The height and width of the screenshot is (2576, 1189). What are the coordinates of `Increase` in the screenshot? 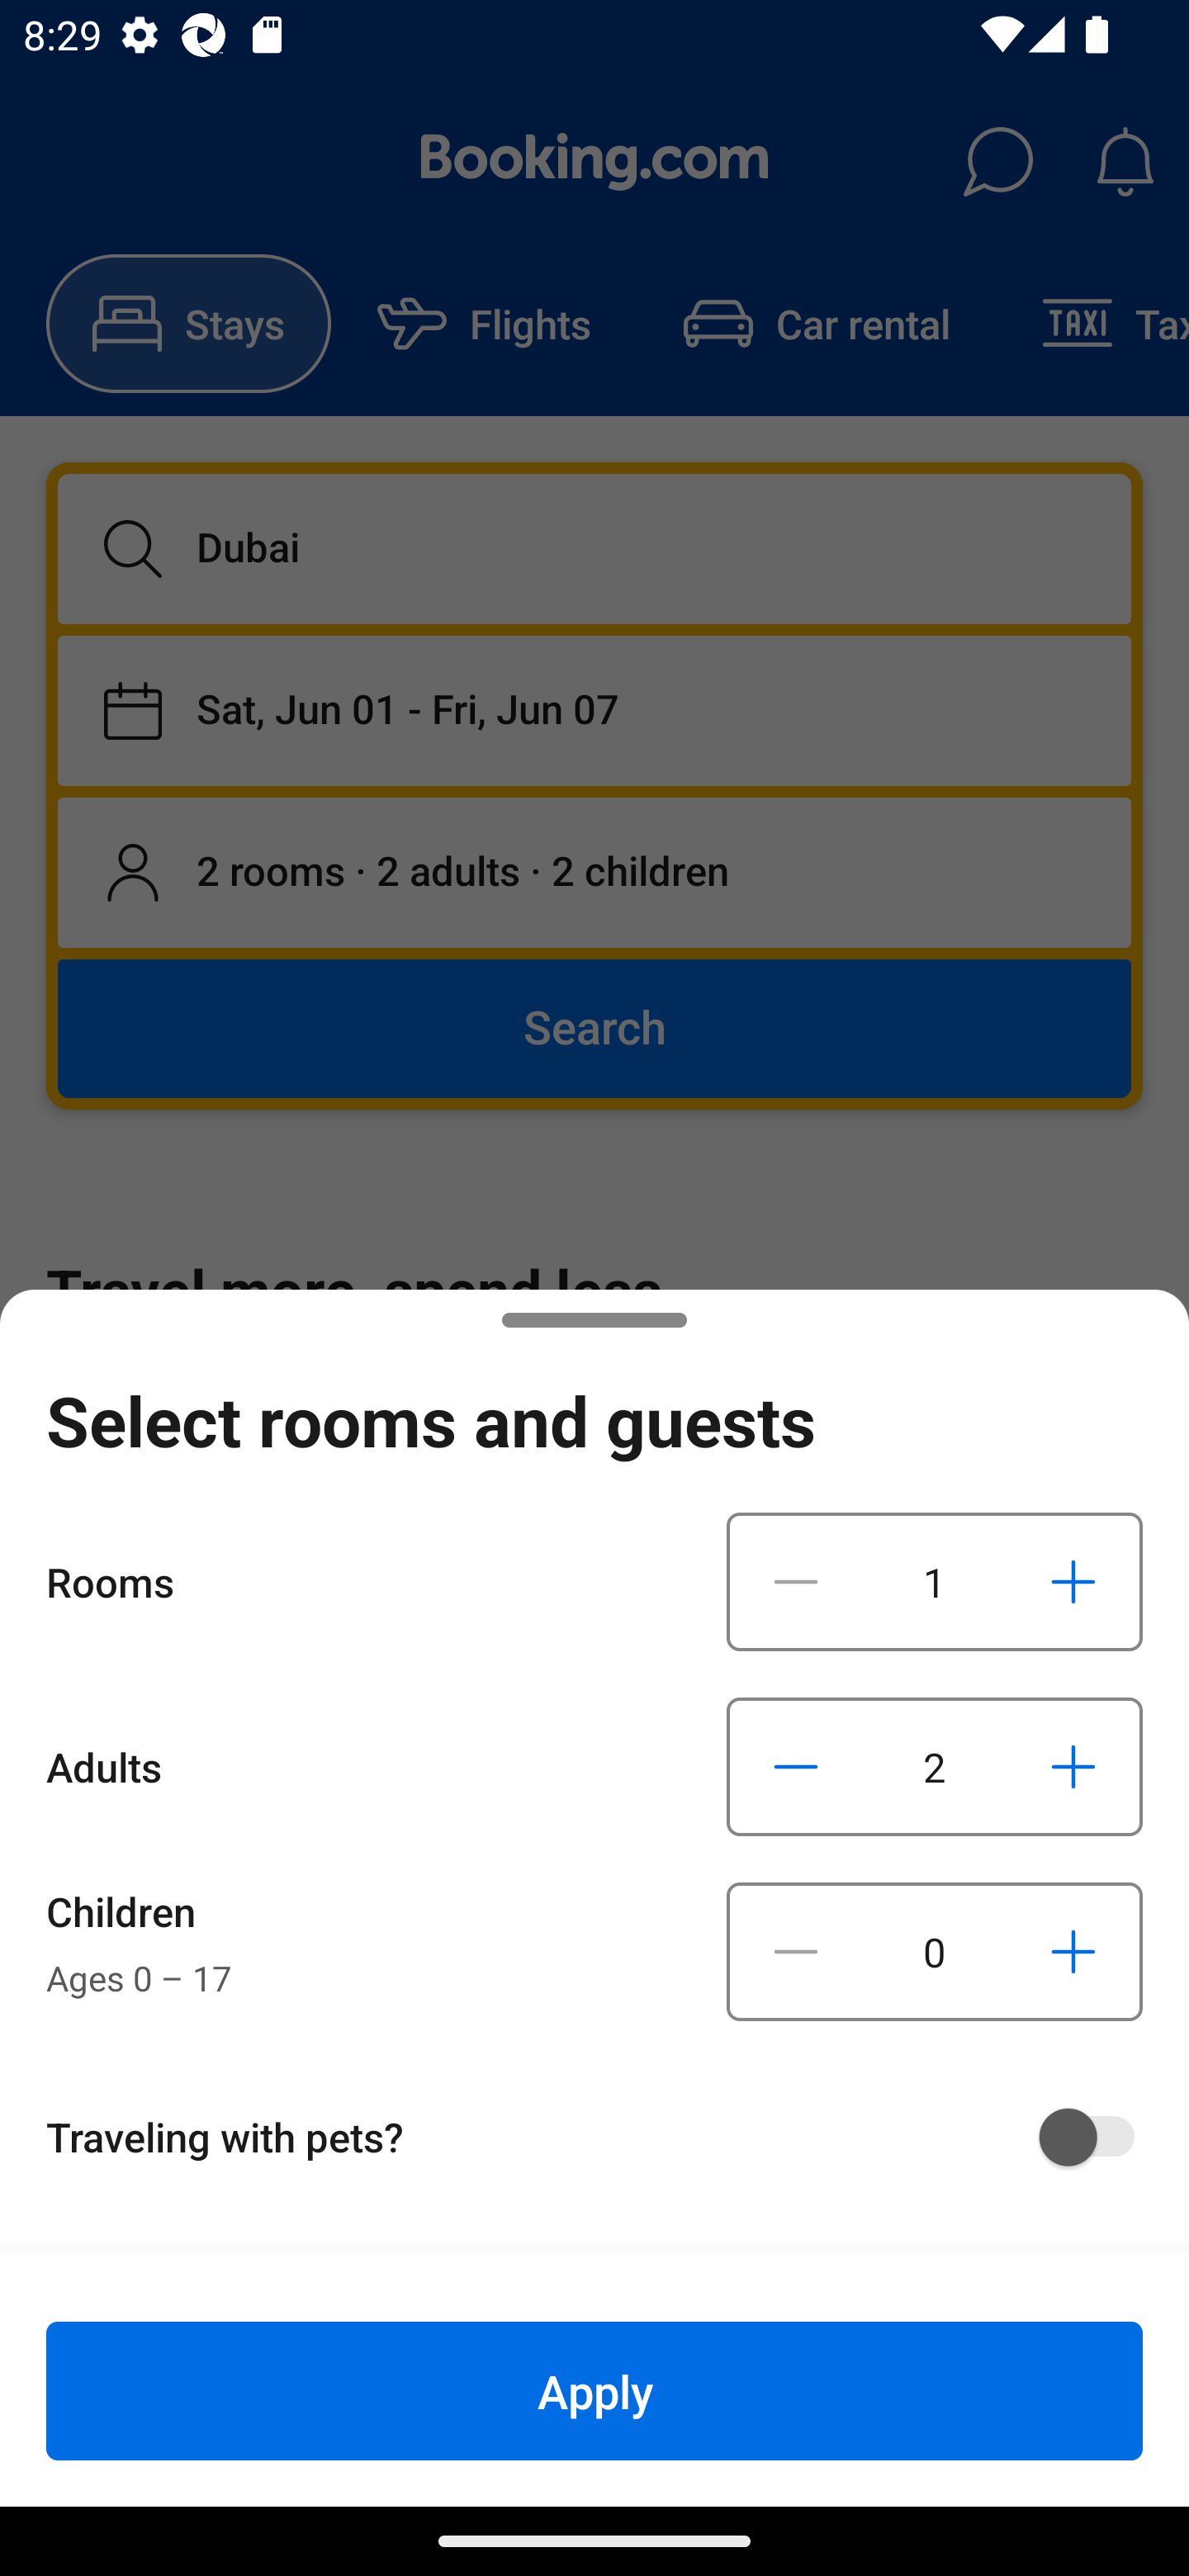 It's located at (1073, 1767).